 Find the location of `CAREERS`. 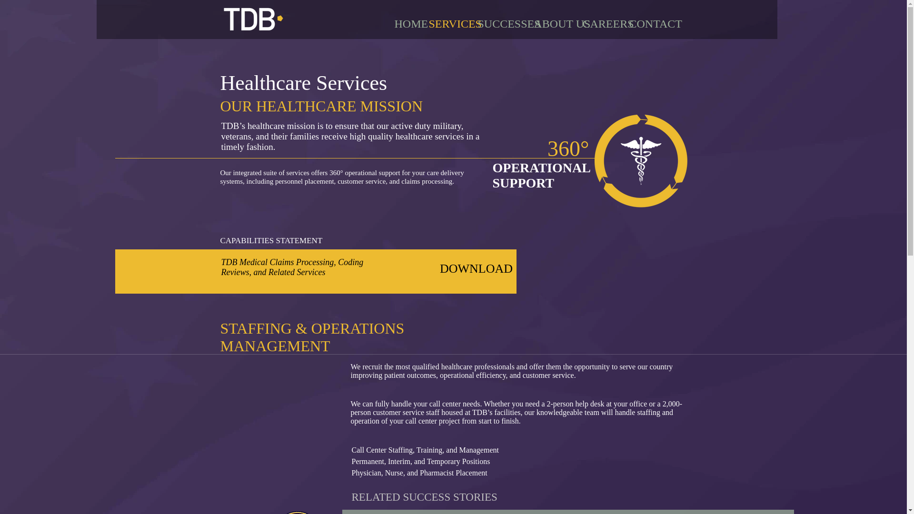

CAREERS is located at coordinates (598, 23).